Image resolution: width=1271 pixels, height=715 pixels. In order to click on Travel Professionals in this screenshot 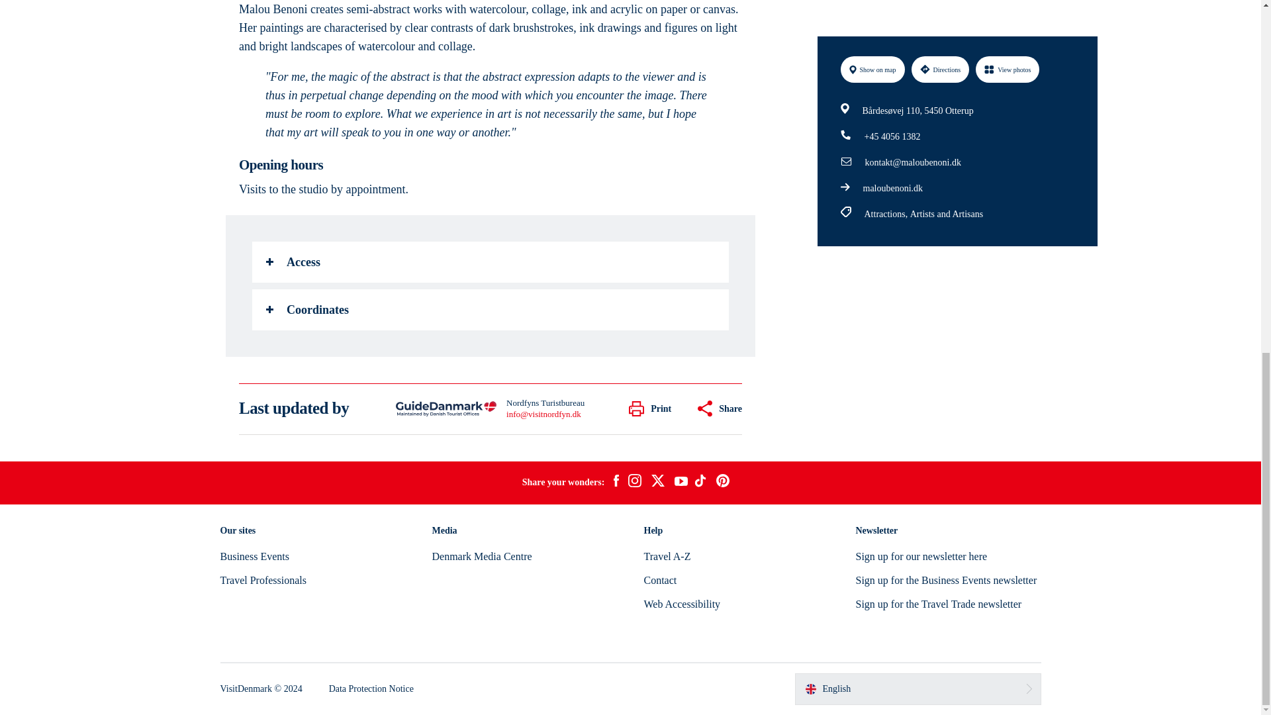, I will do `click(263, 580)`.